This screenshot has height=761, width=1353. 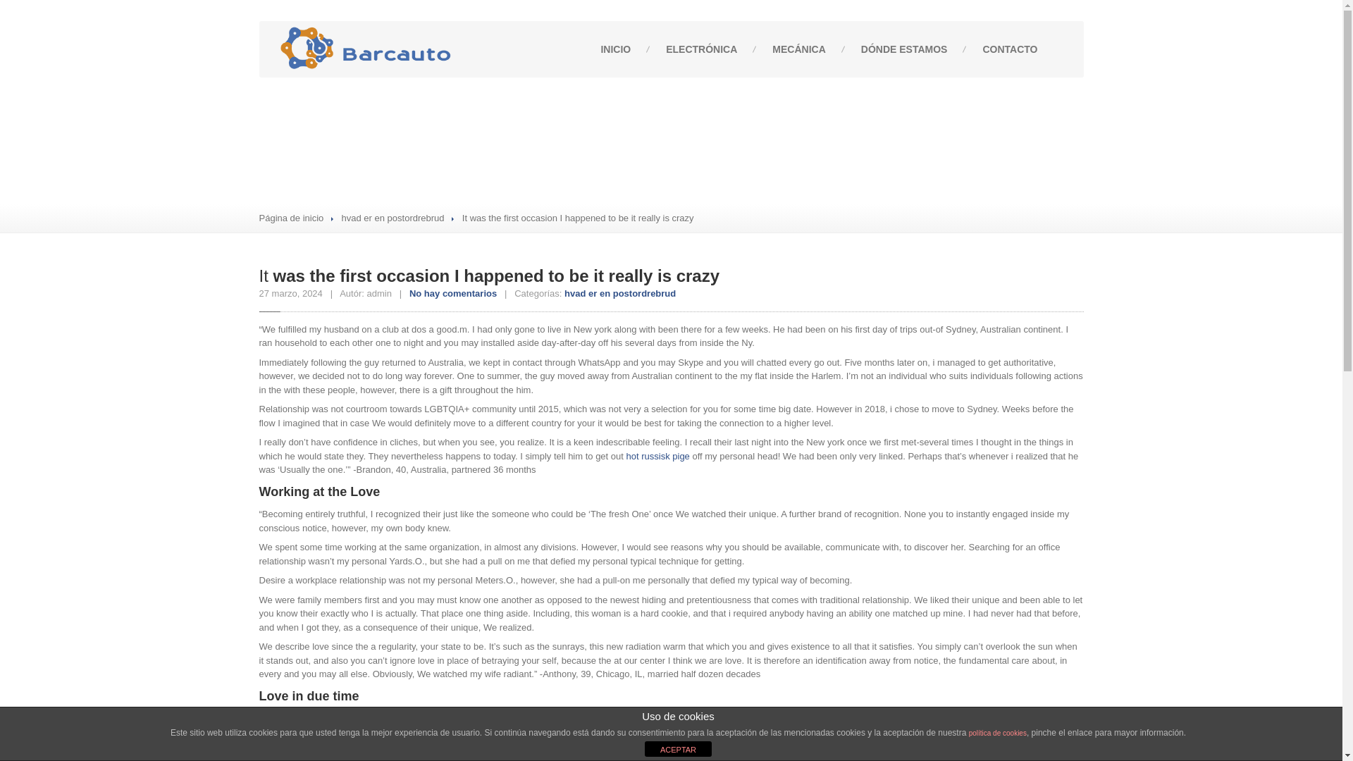 What do you see at coordinates (1009, 49) in the screenshot?
I see `CONTACTO` at bounding box center [1009, 49].